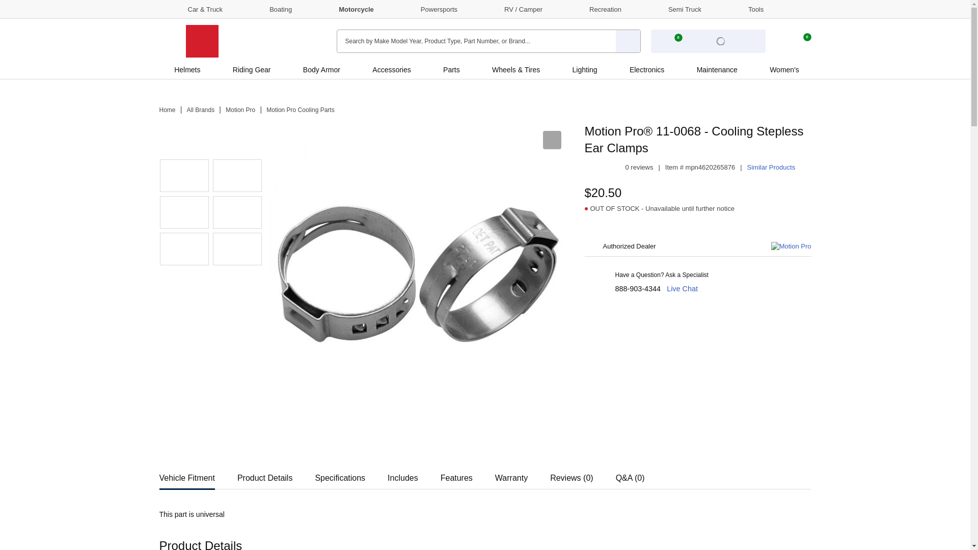 The height and width of the screenshot is (550, 978). I want to click on Specifications, so click(340, 475).